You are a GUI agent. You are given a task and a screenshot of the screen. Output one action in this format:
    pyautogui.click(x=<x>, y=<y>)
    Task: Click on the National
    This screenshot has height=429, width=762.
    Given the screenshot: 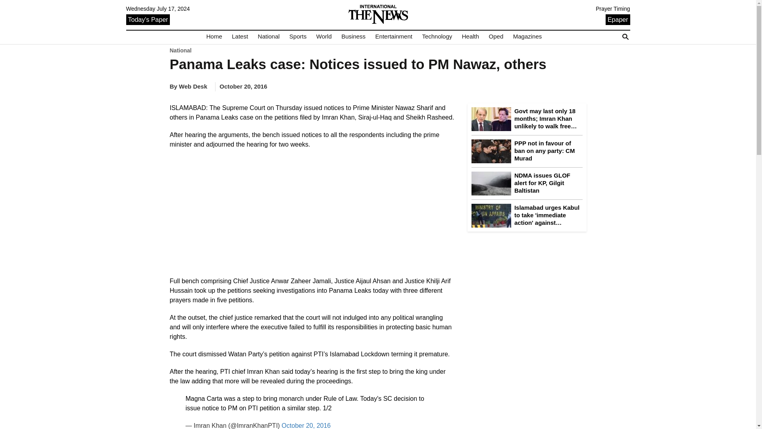 What is the action you would take?
    pyautogui.click(x=268, y=37)
    